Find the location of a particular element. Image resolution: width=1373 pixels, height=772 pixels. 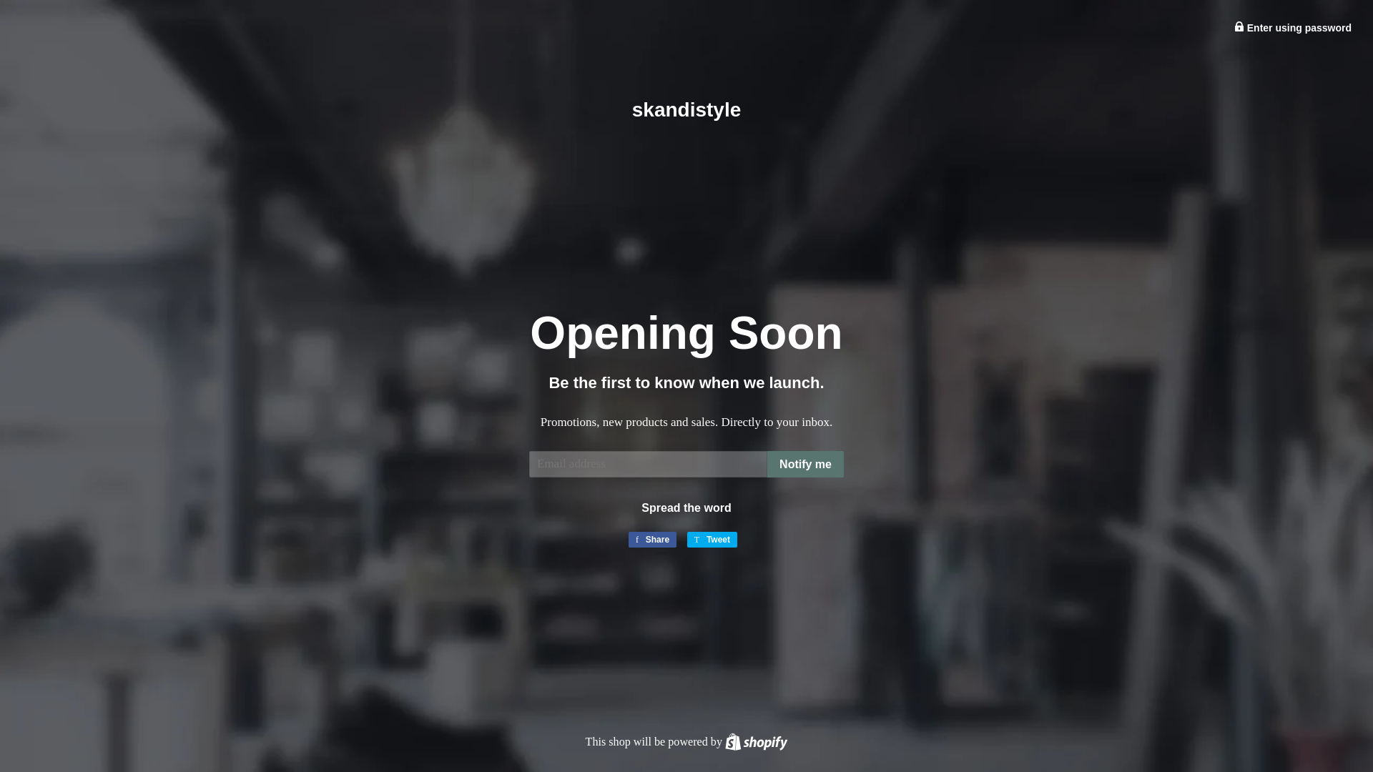

Lock icon is located at coordinates (757, 741).